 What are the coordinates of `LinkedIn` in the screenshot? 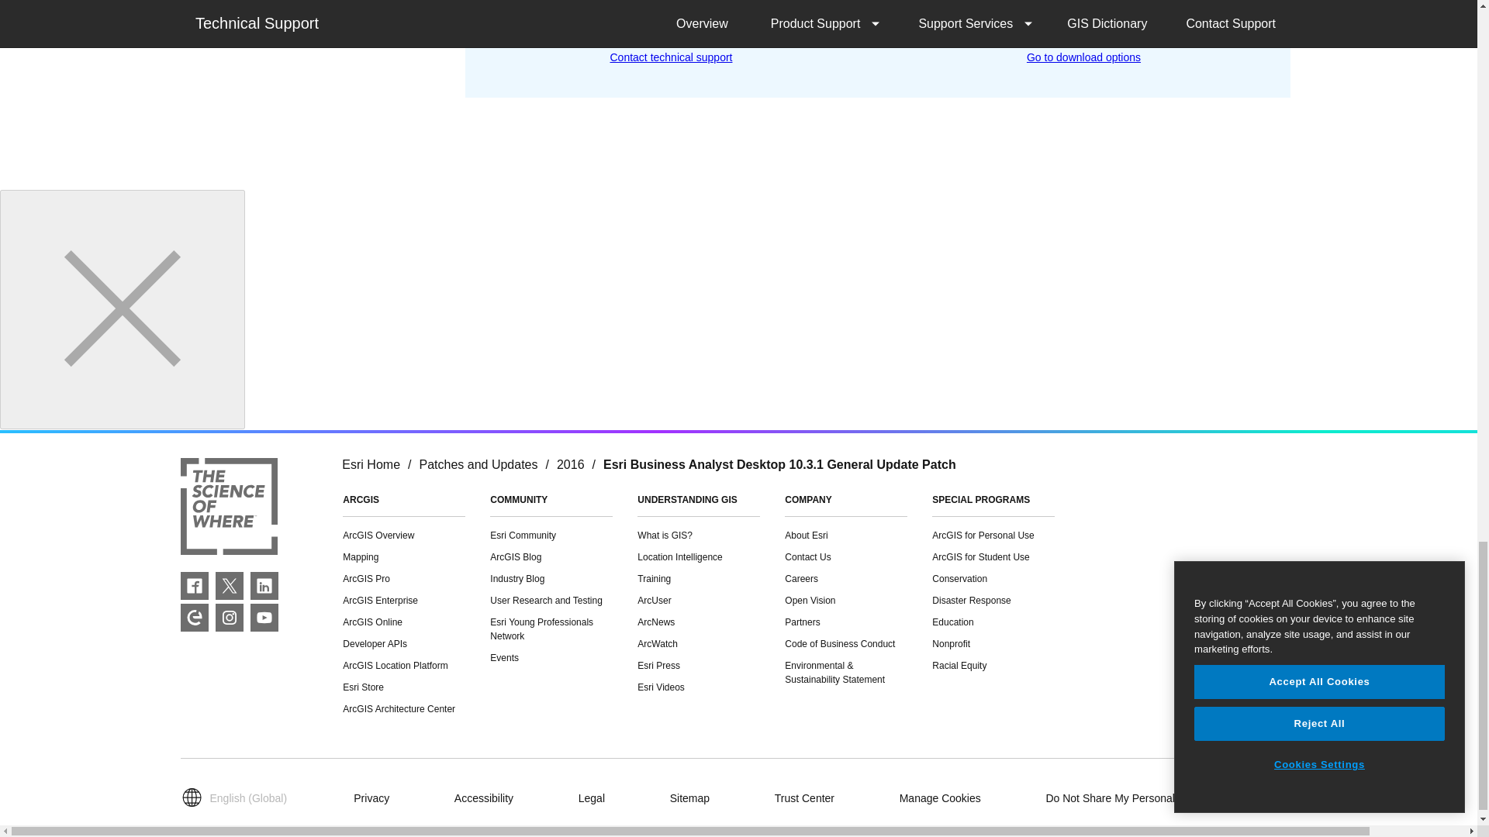 It's located at (264, 586).